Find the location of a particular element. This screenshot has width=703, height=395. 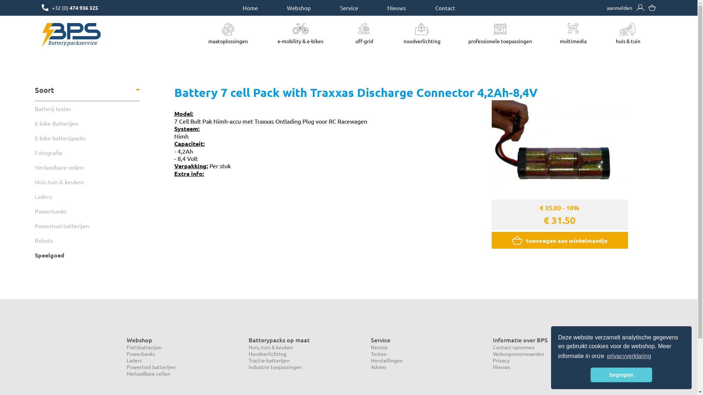

Revisie is located at coordinates (379, 347).